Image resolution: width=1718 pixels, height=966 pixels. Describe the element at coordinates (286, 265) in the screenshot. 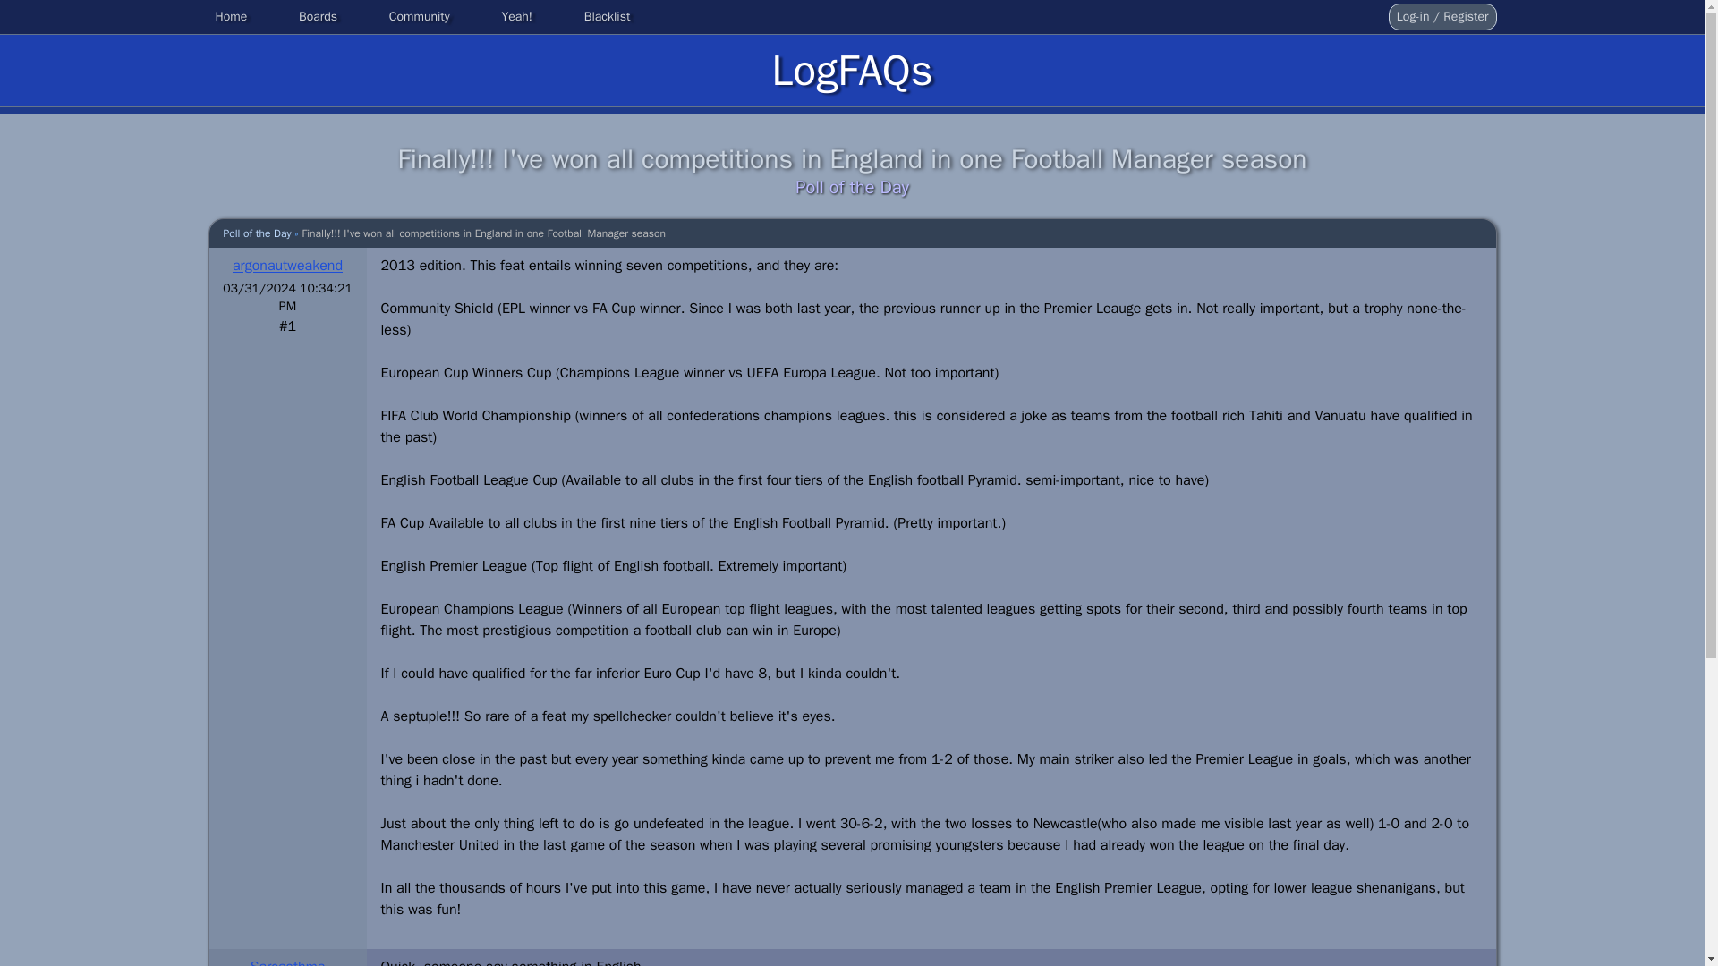

I see `argonautweakend` at that location.